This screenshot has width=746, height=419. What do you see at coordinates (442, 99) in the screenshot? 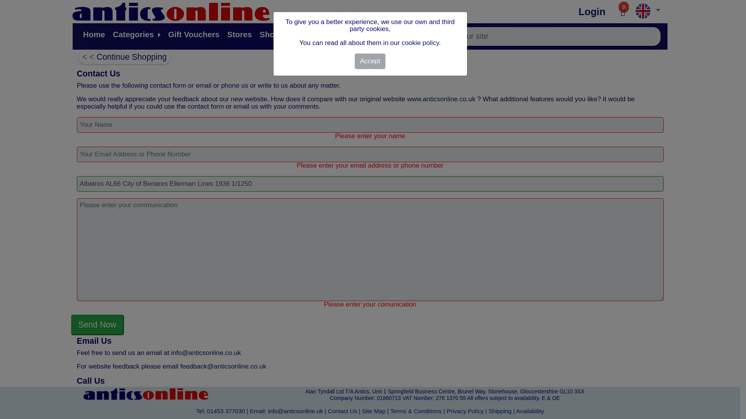
I see `www.anticsonline.co.uk` at bounding box center [442, 99].